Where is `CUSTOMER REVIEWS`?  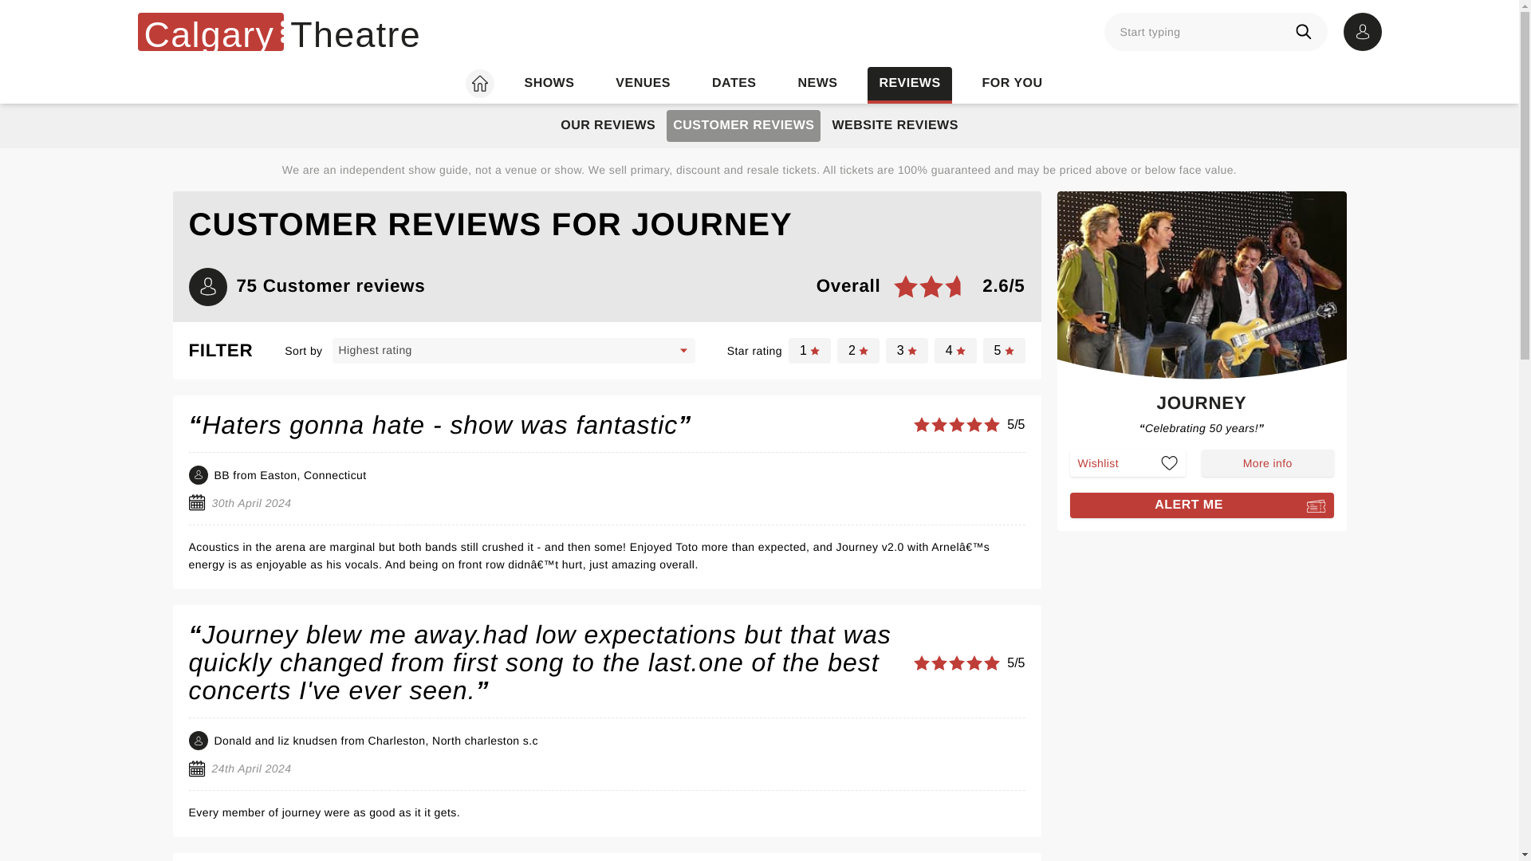
CUSTOMER REVIEWS is located at coordinates (743, 126).